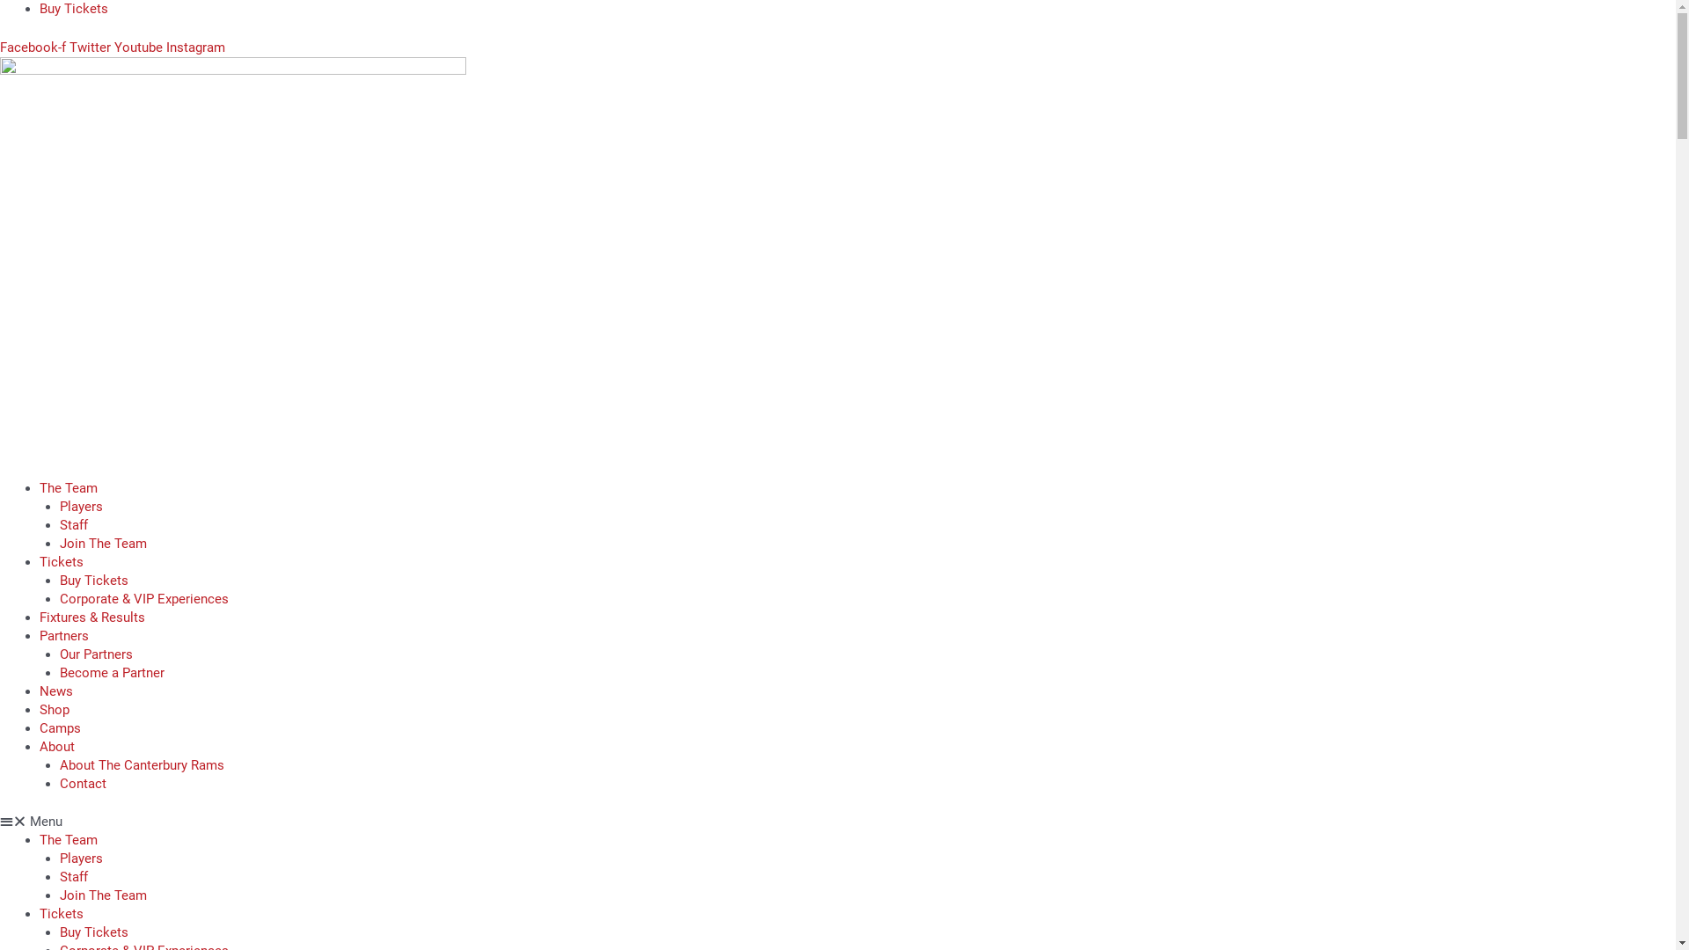  I want to click on Camps, so click(60, 727).